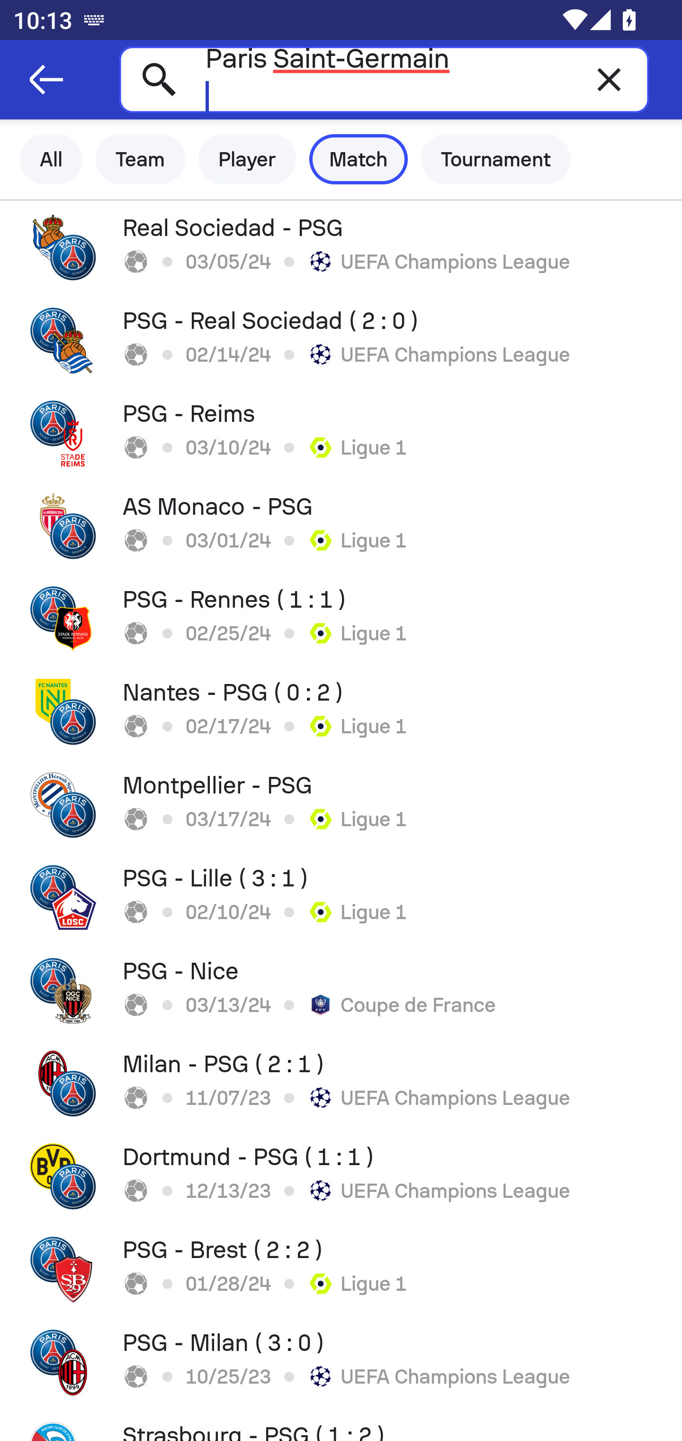  What do you see at coordinates (341, 433) in the screenshot?
I see `PSG - Reims 03/10/24 Ligue 1` at bounding box center [341, 433].